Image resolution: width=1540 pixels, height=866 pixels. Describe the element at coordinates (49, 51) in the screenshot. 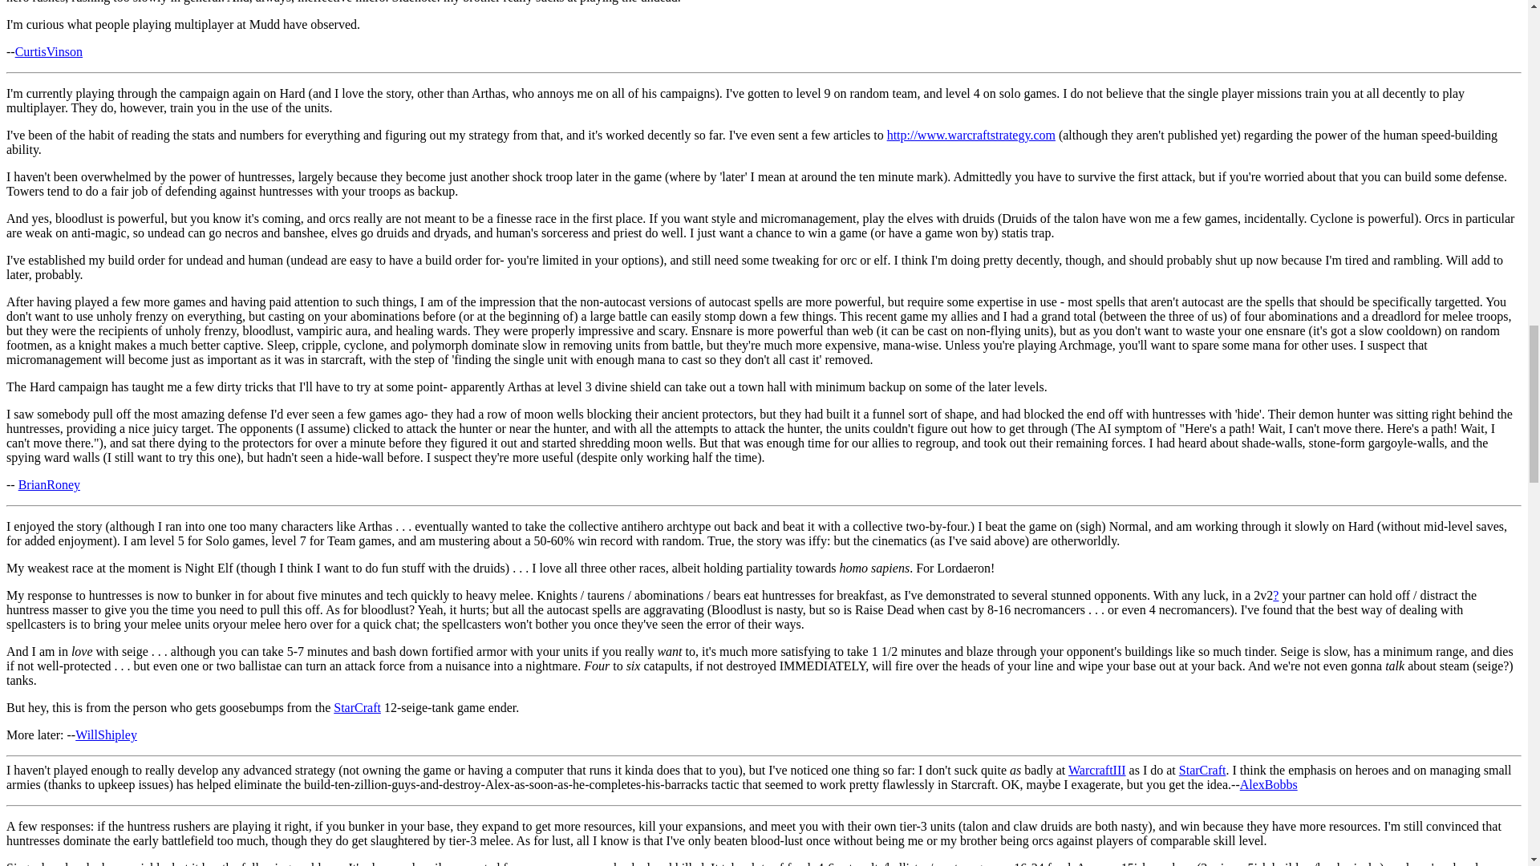

I see `CurtisVinson` at that location.